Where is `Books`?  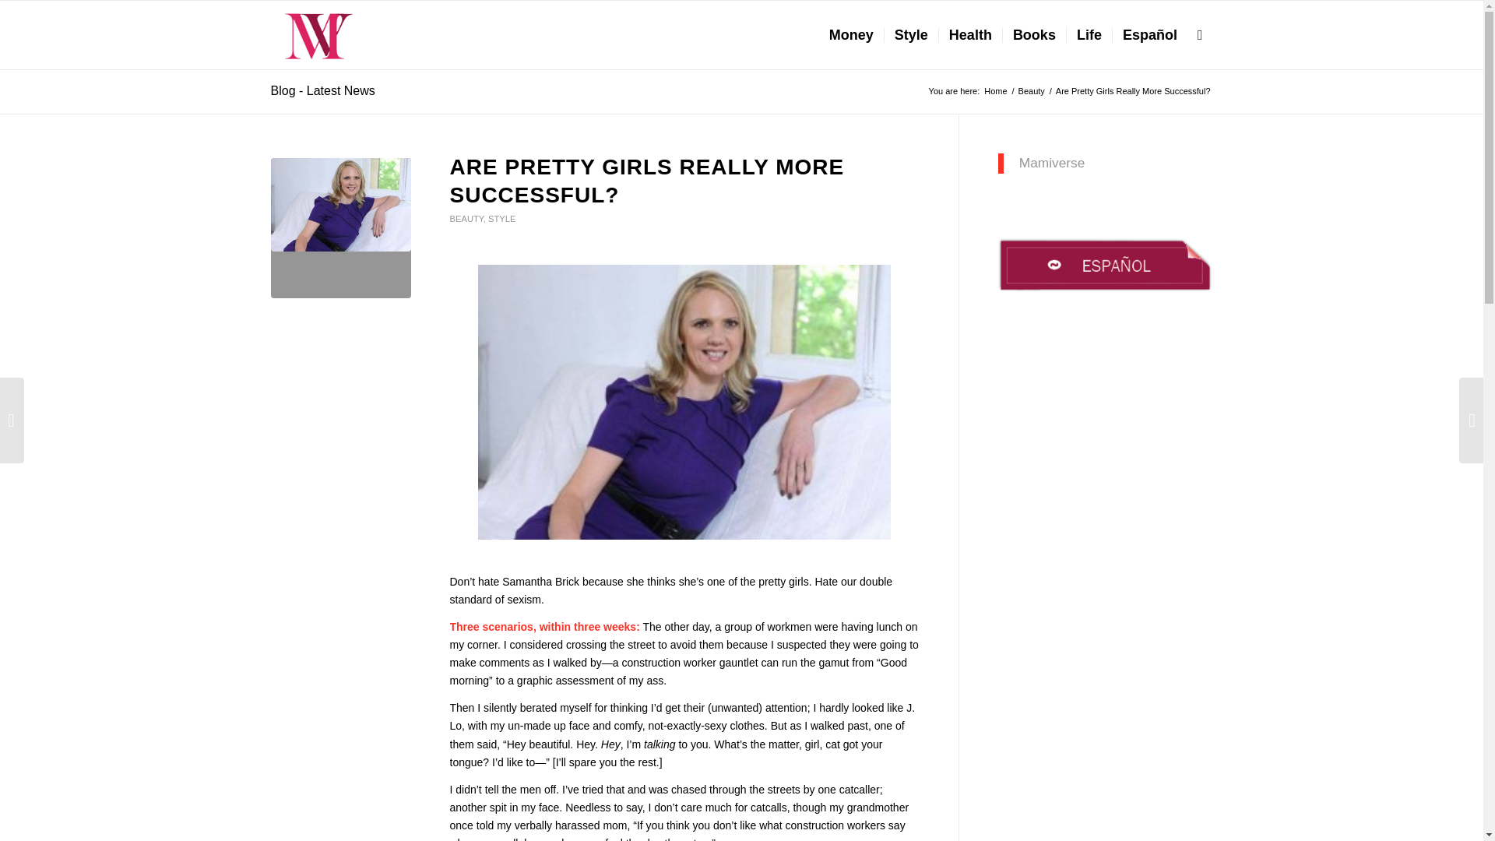
Books is located at coordinates (1033, 34).